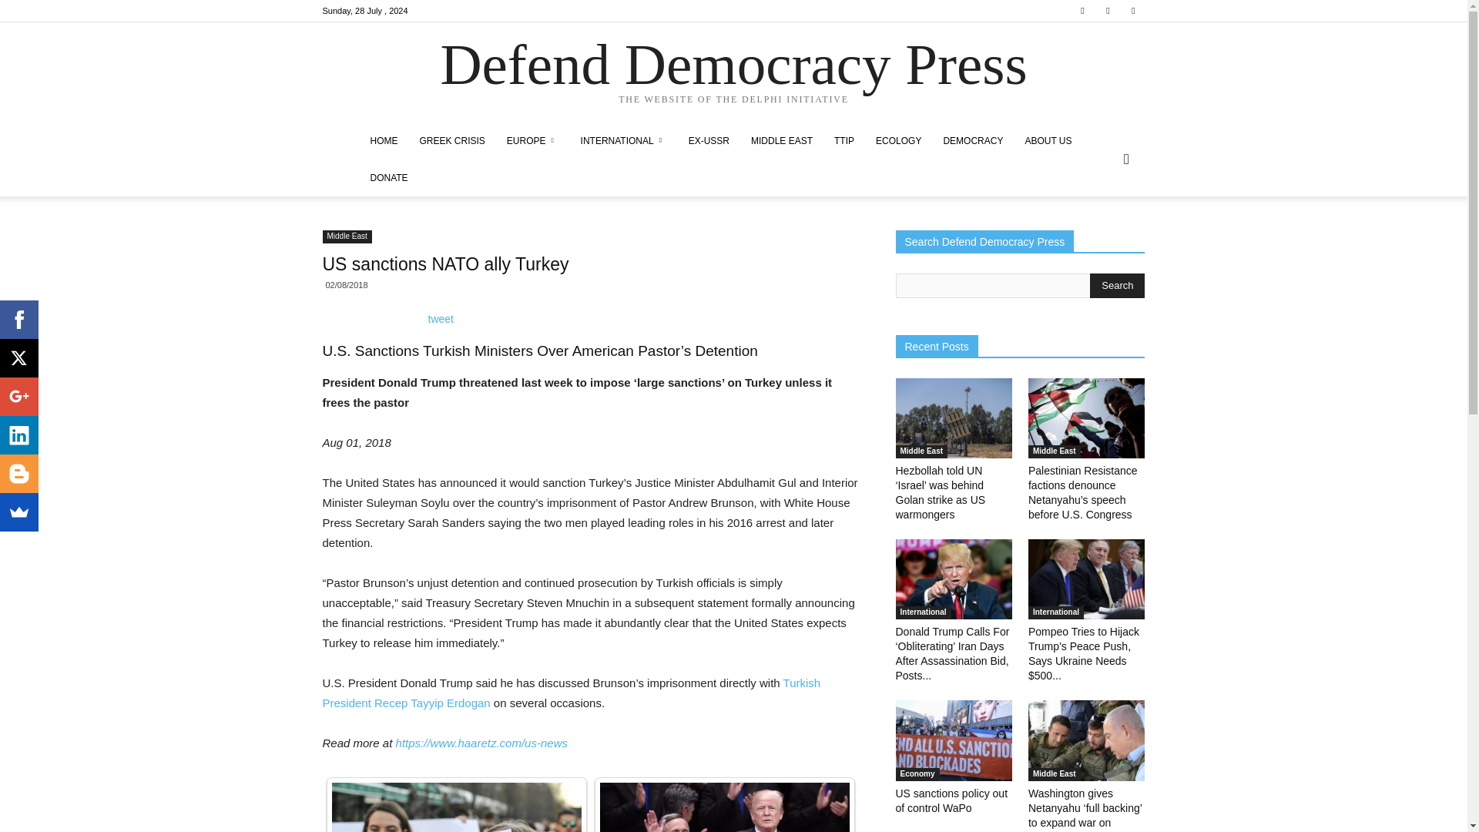  What do you see at coordinates (1108, 11) in the screenshot?
I see `Twitter` at bounding box center [1108, 11].